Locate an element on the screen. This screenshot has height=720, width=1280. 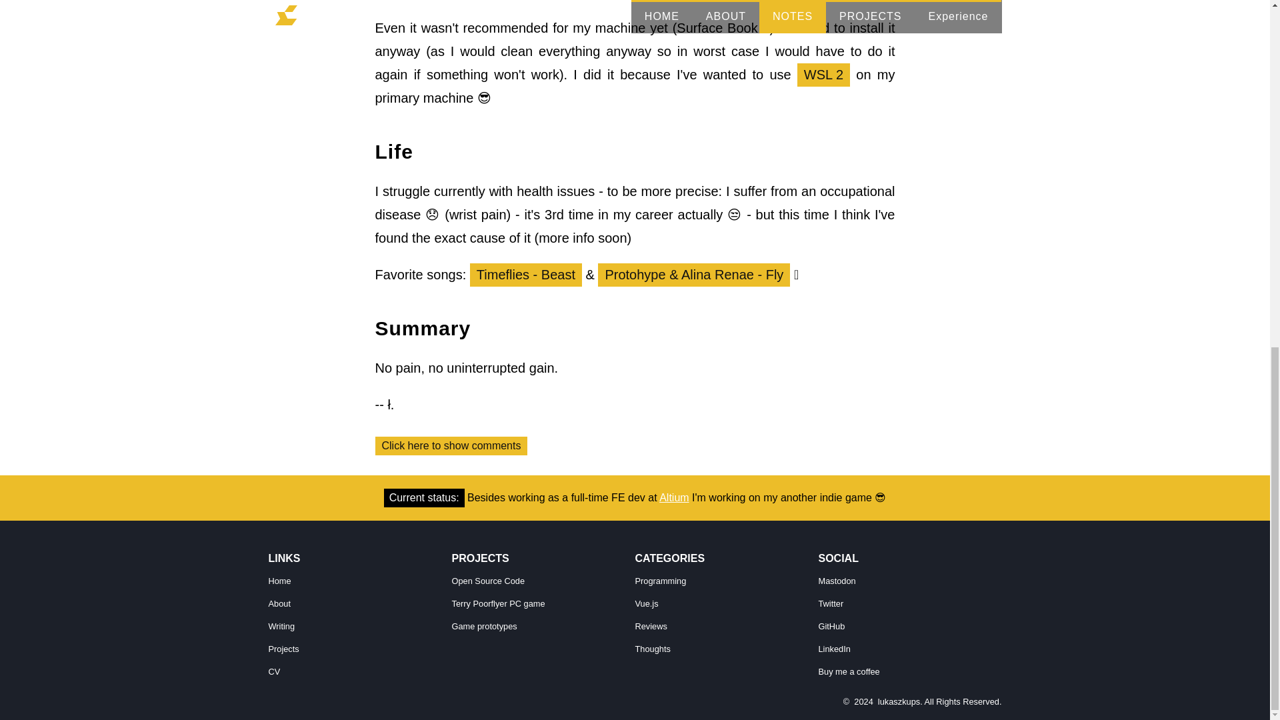
Timeflies - Beast is located at coordinates (525, 275).